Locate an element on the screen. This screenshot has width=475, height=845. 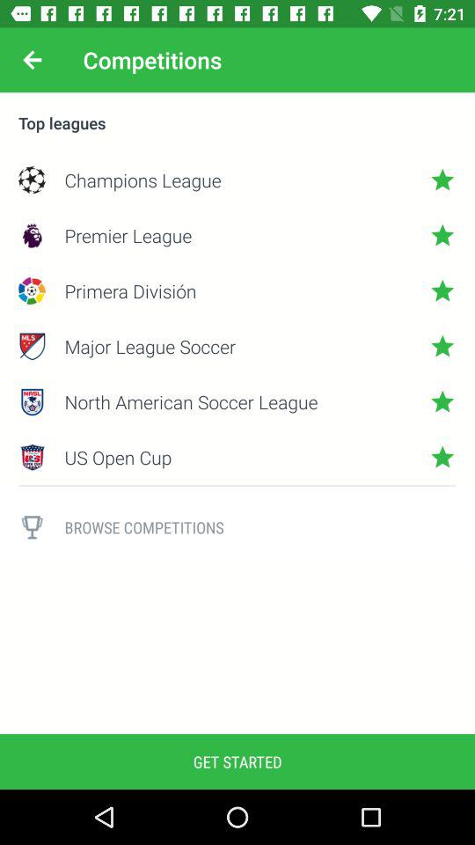
select north american soccer item is located at coordinates (237, 401).